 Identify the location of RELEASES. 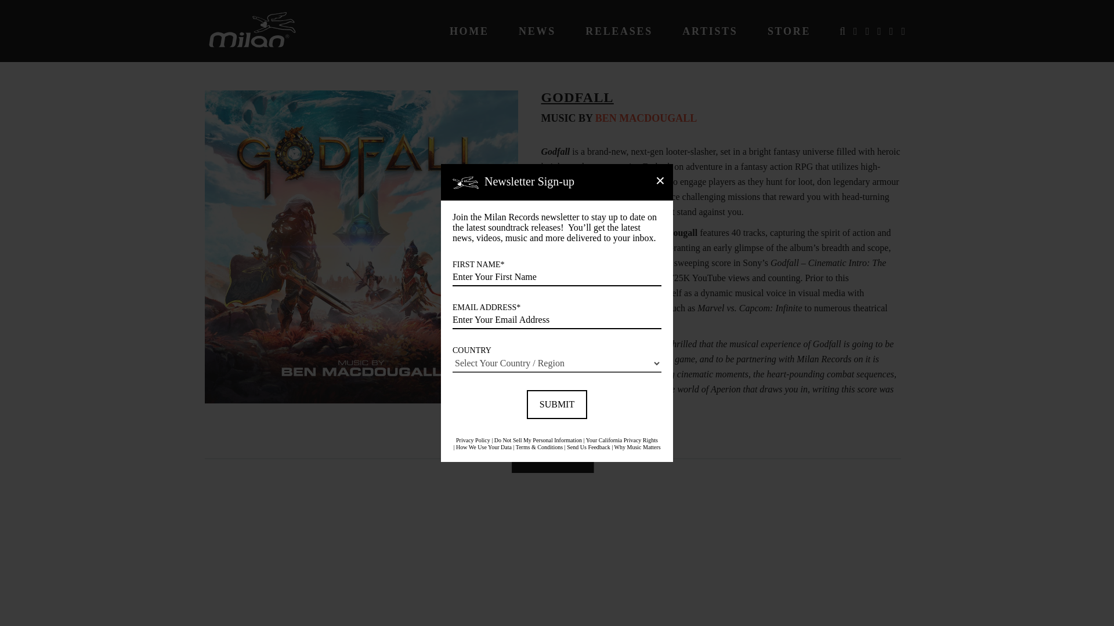
(619, 31).